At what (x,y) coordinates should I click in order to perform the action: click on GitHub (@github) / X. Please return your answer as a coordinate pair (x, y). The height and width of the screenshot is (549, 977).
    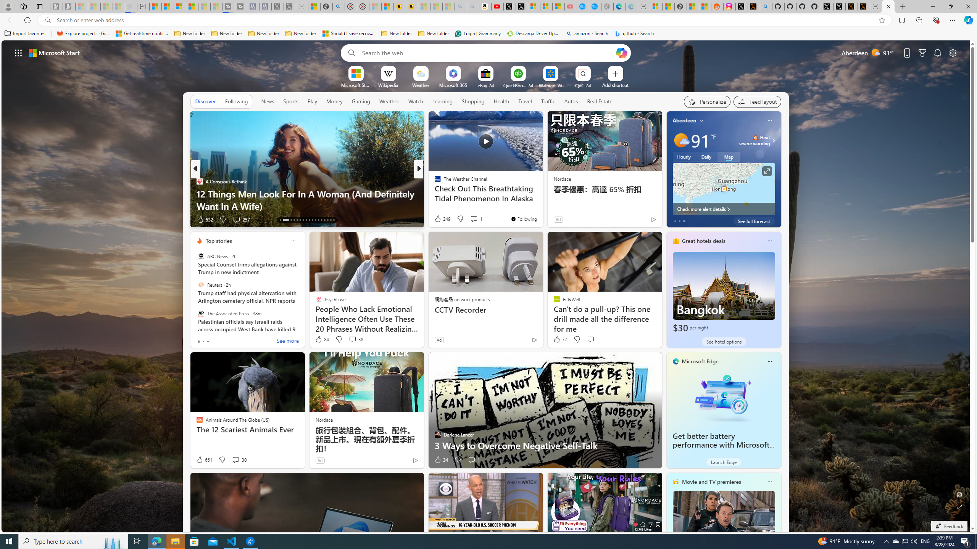
    Looking at the image, I should click on (840, 6).